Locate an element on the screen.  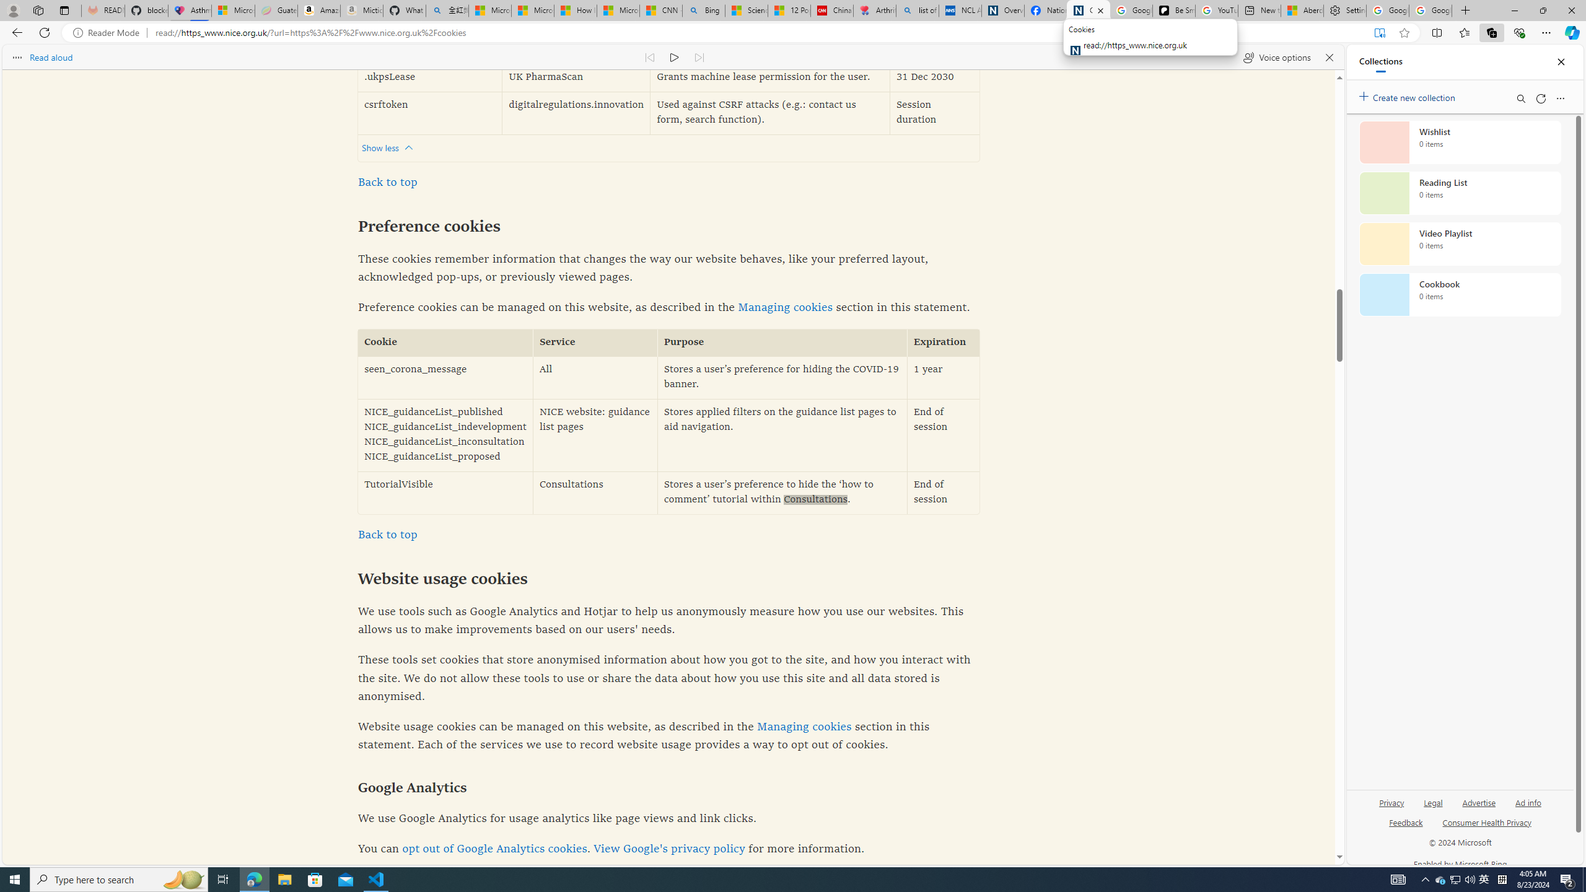
Managing cookies is located at coordinates (804, 727).